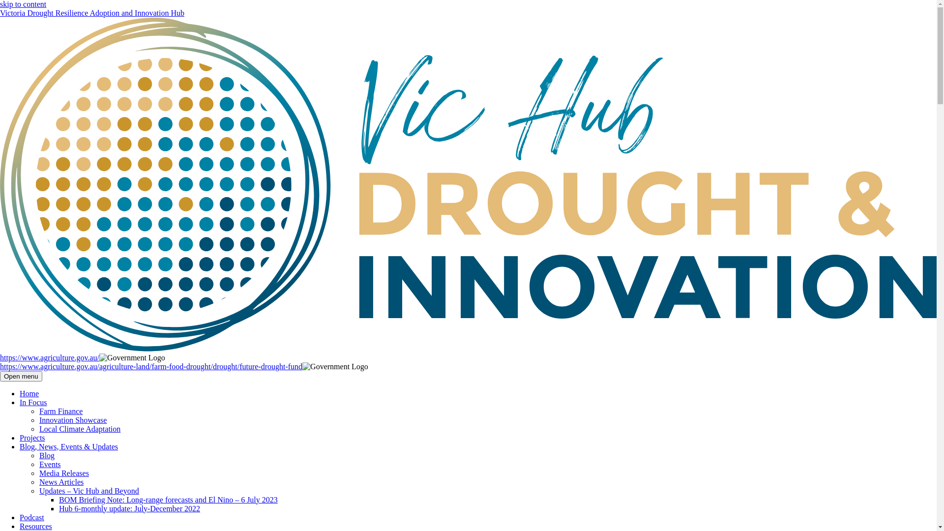 Image resolution: width=944 pixels, height=531 pixels. What do you see at coordinates (50, 358) in the screenshot?
I see `https://www.agriculture.gov.au/` at bounding box center [50, 358].